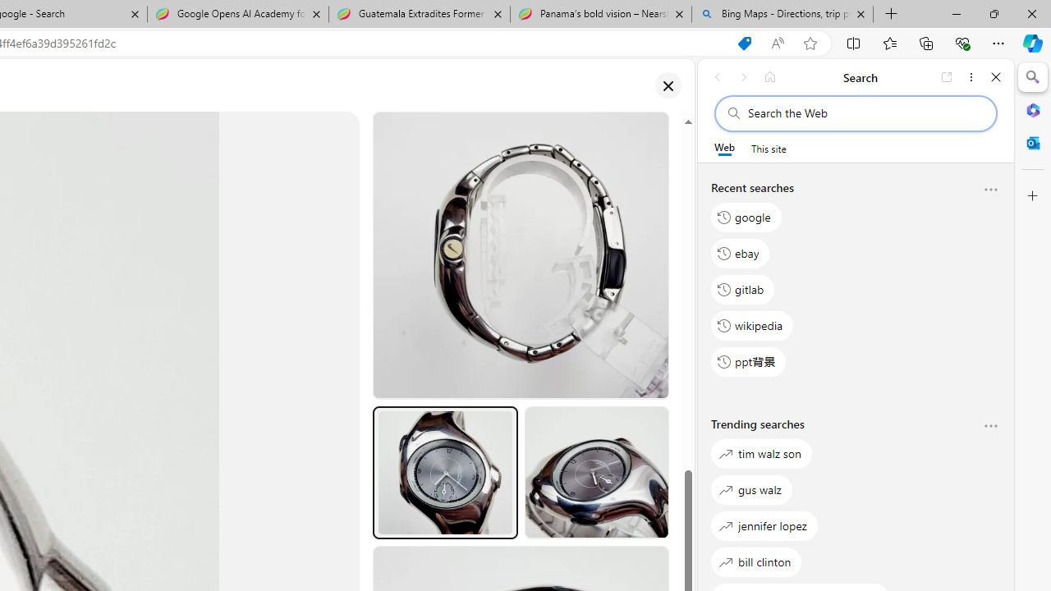 This screenshot has height=591, width=1051. What do you see at coordinates (756, 561) in the screenshot?
I see `bill clinton` at bounding box center [756, 561].